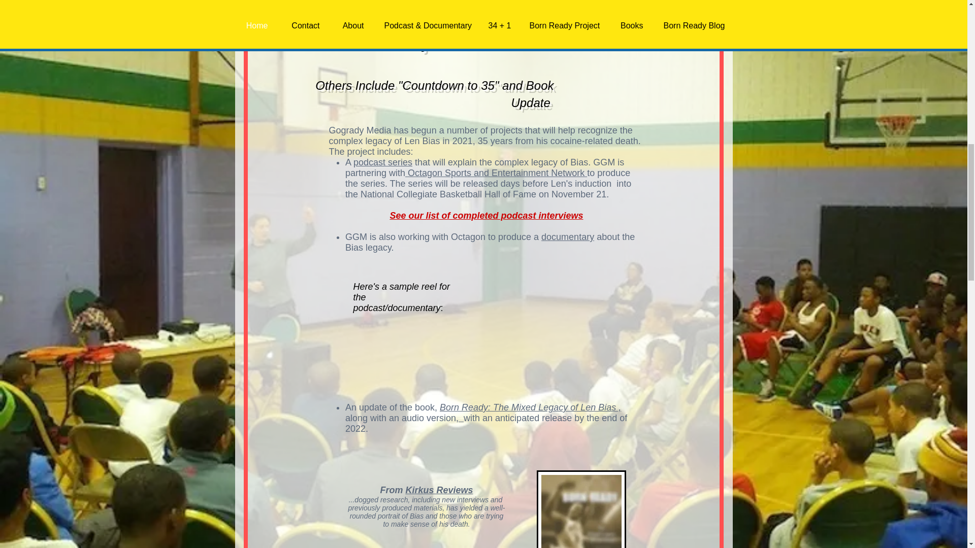 The width and height of the screenshot is (975, 548). What do you see at coordinates (567, 236) in the screenshot?
I see `documentary` at bounding box center [567, 236].